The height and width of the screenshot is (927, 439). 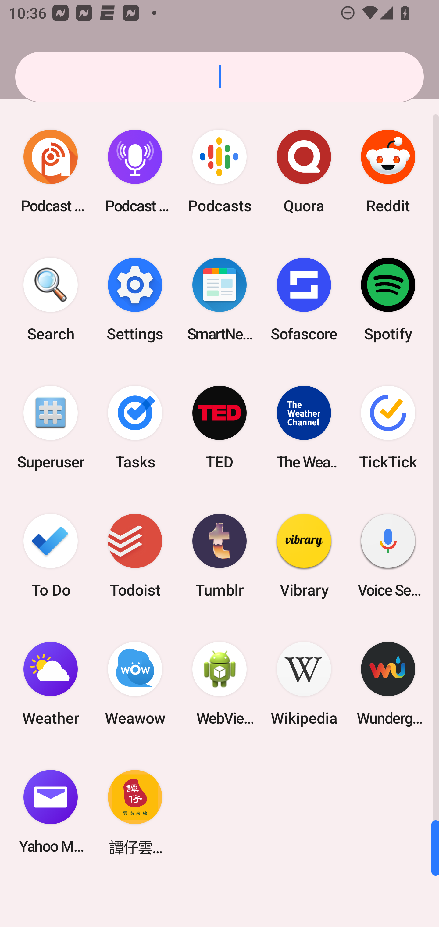 What do you see at coordinates (51, 684) in the screenshot?
I see `Weather` at bounding box center [51, 684].